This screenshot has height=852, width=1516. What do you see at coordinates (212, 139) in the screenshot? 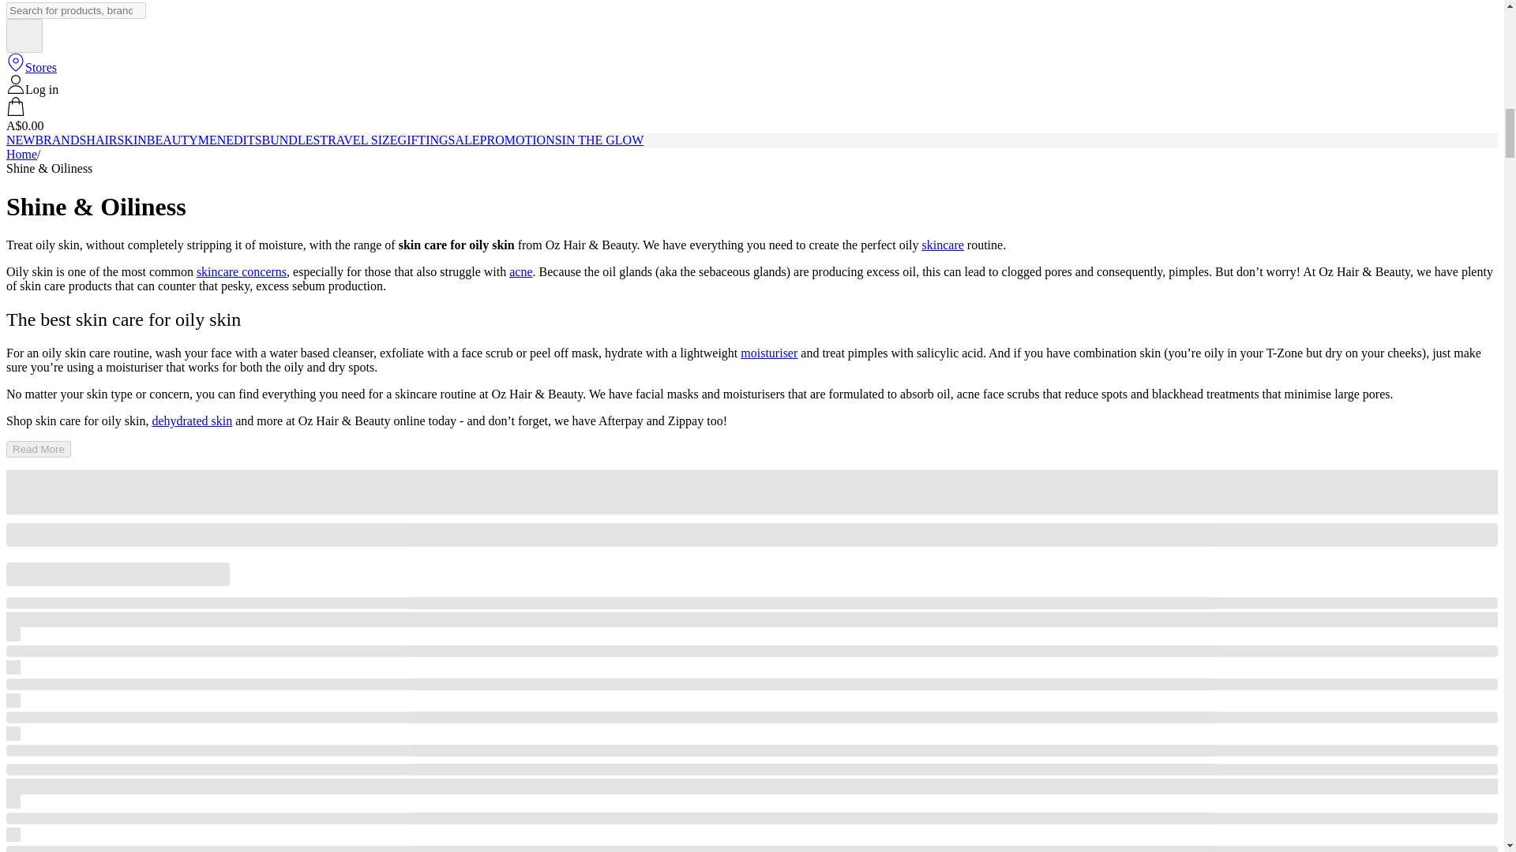
I see `MEN` at bounding box center [212, 139].